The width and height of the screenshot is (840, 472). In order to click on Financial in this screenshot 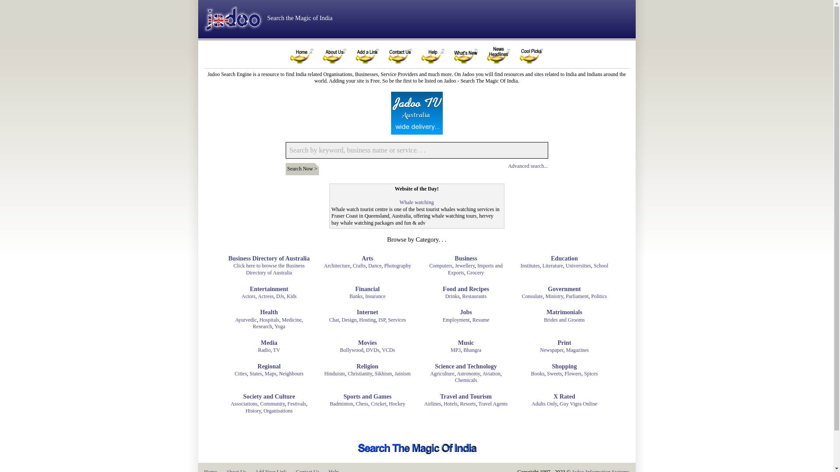, I will do `click(367, 289)`.